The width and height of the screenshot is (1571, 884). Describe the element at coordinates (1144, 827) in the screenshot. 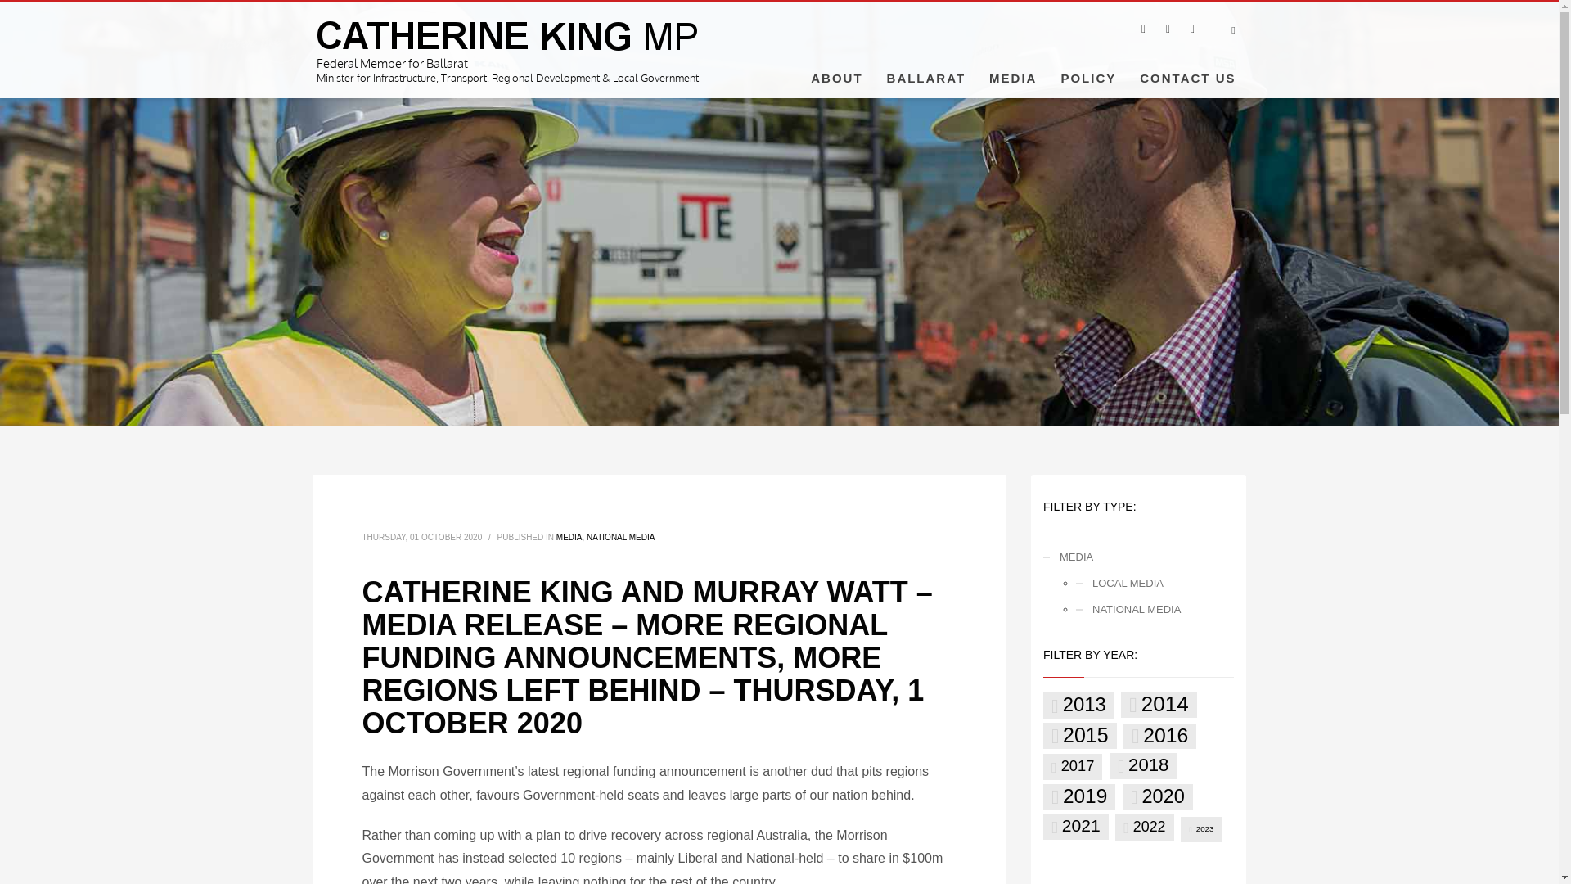

I see `2022` at that location.